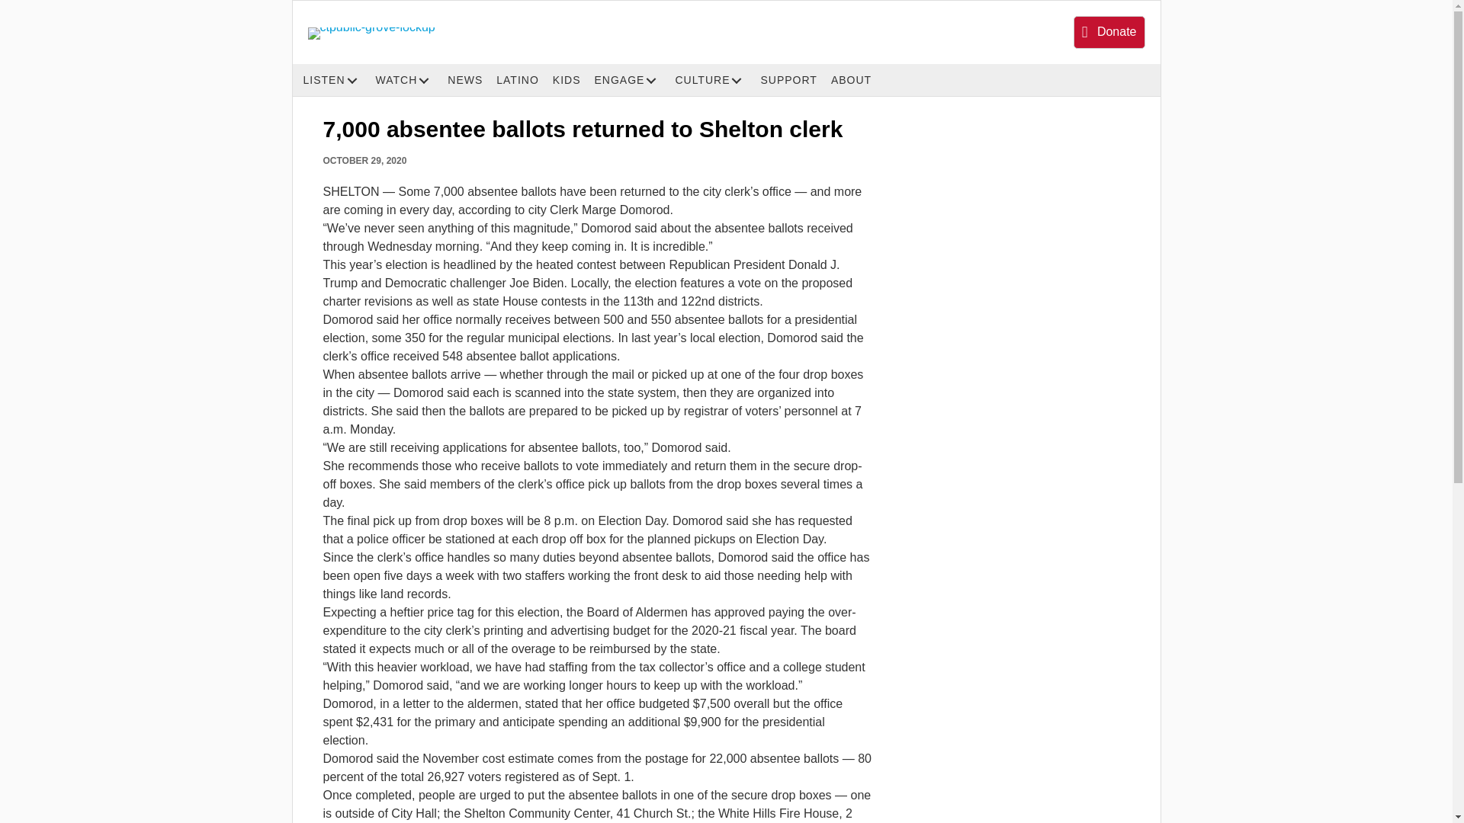 Image resolution: width=1464 pixels, height=823 pixels. What do you see at coordinates (631, 80) in the screenshot?
I see `ENGAGE` at bounding box center [631, 80].